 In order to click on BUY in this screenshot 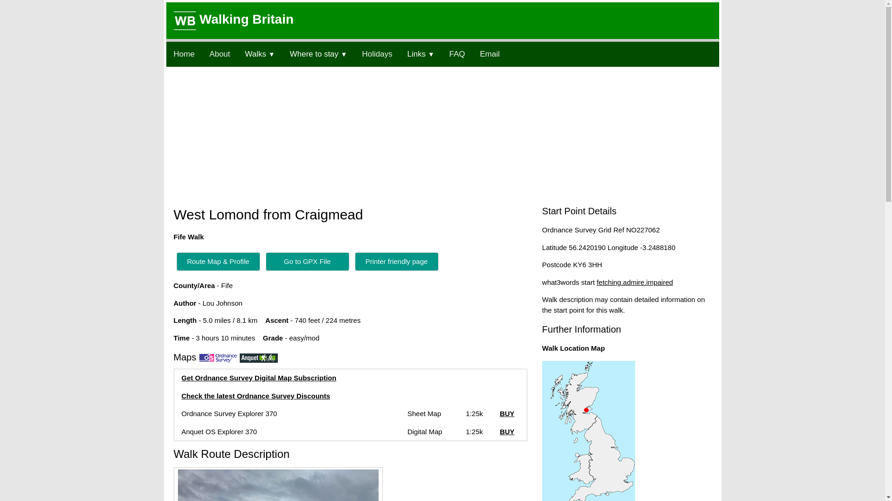, I will do `click(507, 413)`.